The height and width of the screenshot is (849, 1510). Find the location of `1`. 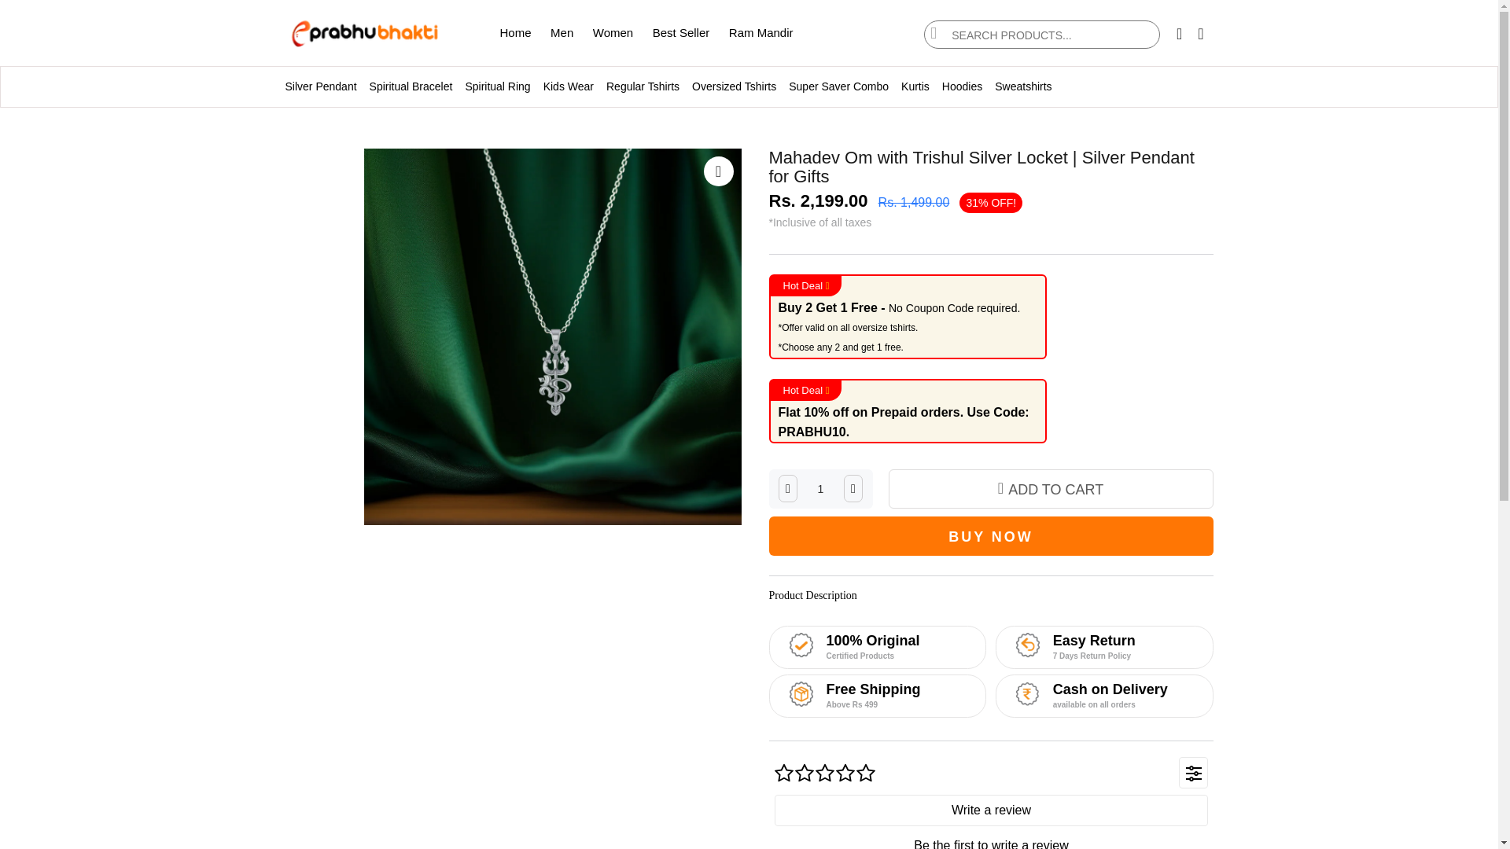

1 is located at coordinates (820, 489).